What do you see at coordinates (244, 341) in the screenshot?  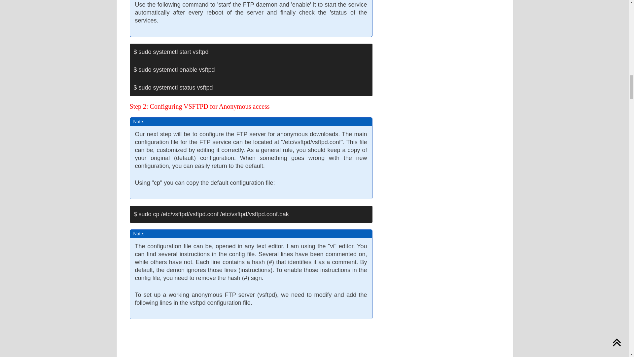 I see `How to Set up Anonymous FTP in Rocky Linux 8.4 3` at bounding box center [244, 341].